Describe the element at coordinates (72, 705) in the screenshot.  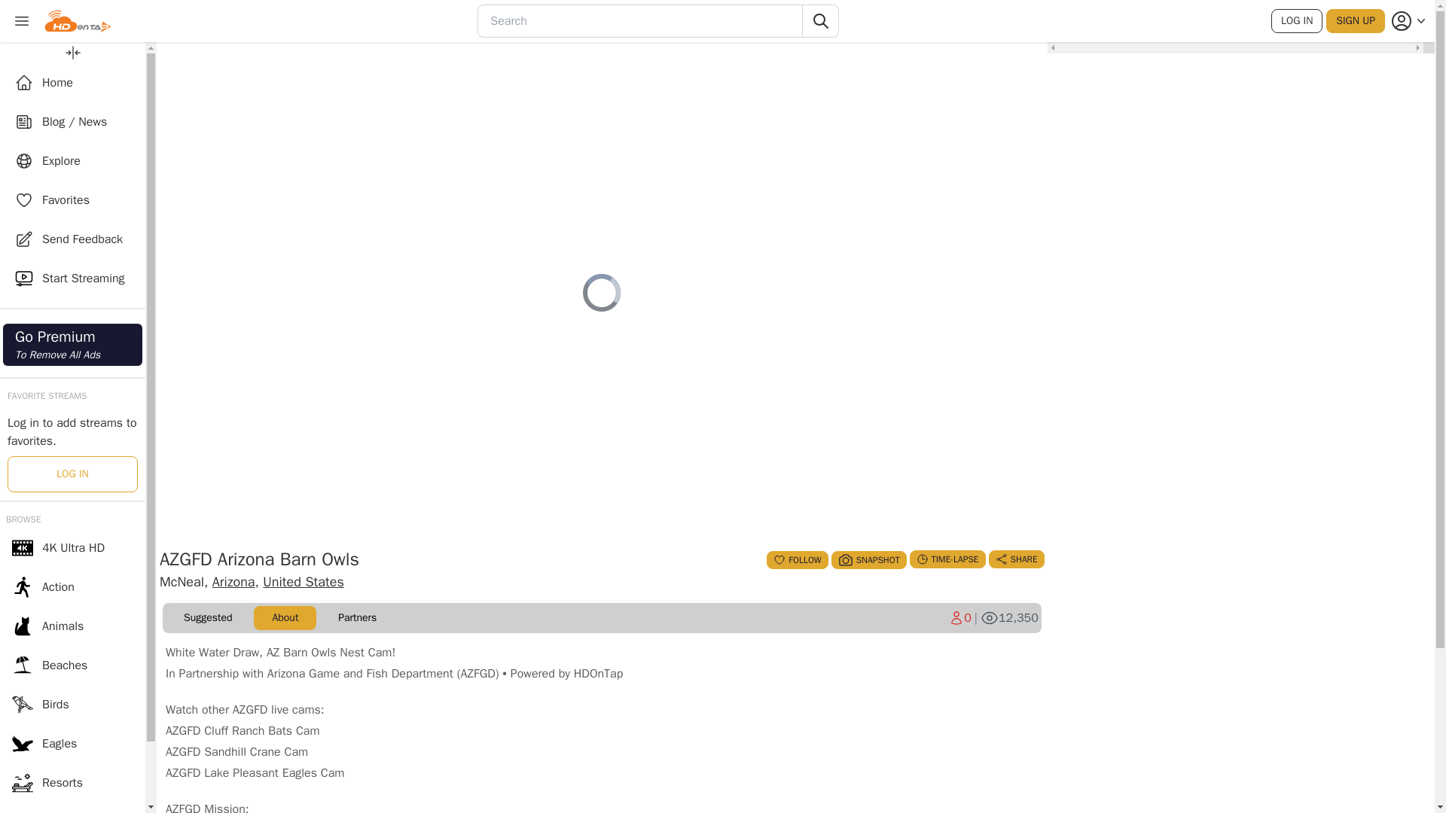
I see `Birds` at that location.